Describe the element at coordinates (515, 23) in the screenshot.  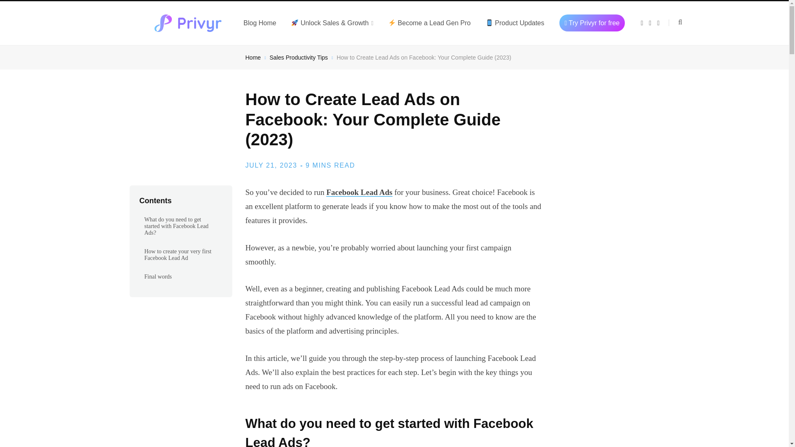
I see `Product Updates` at that location.